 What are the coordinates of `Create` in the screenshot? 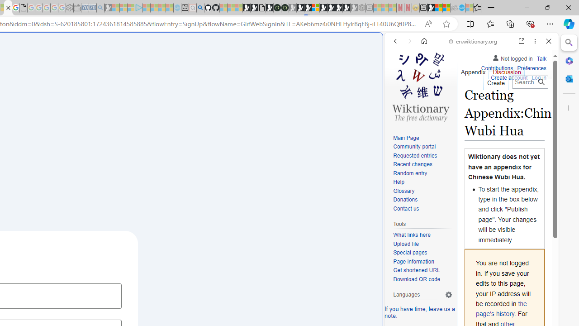 It's located at (495, 81).